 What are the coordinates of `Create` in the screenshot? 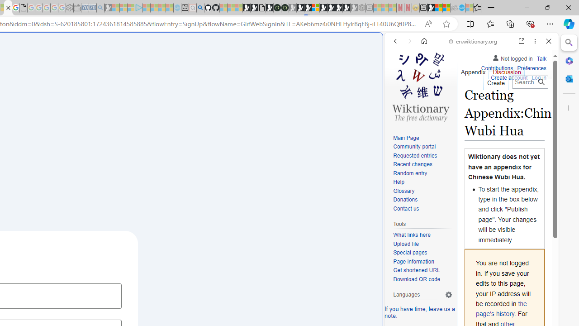 It's located at (495, 81).